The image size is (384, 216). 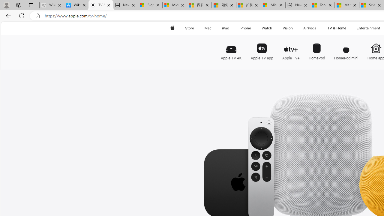 What do you see at coordinates (346, 49) in the screenshot?
I see `HomePod mini` at bounding box center [346, 49].